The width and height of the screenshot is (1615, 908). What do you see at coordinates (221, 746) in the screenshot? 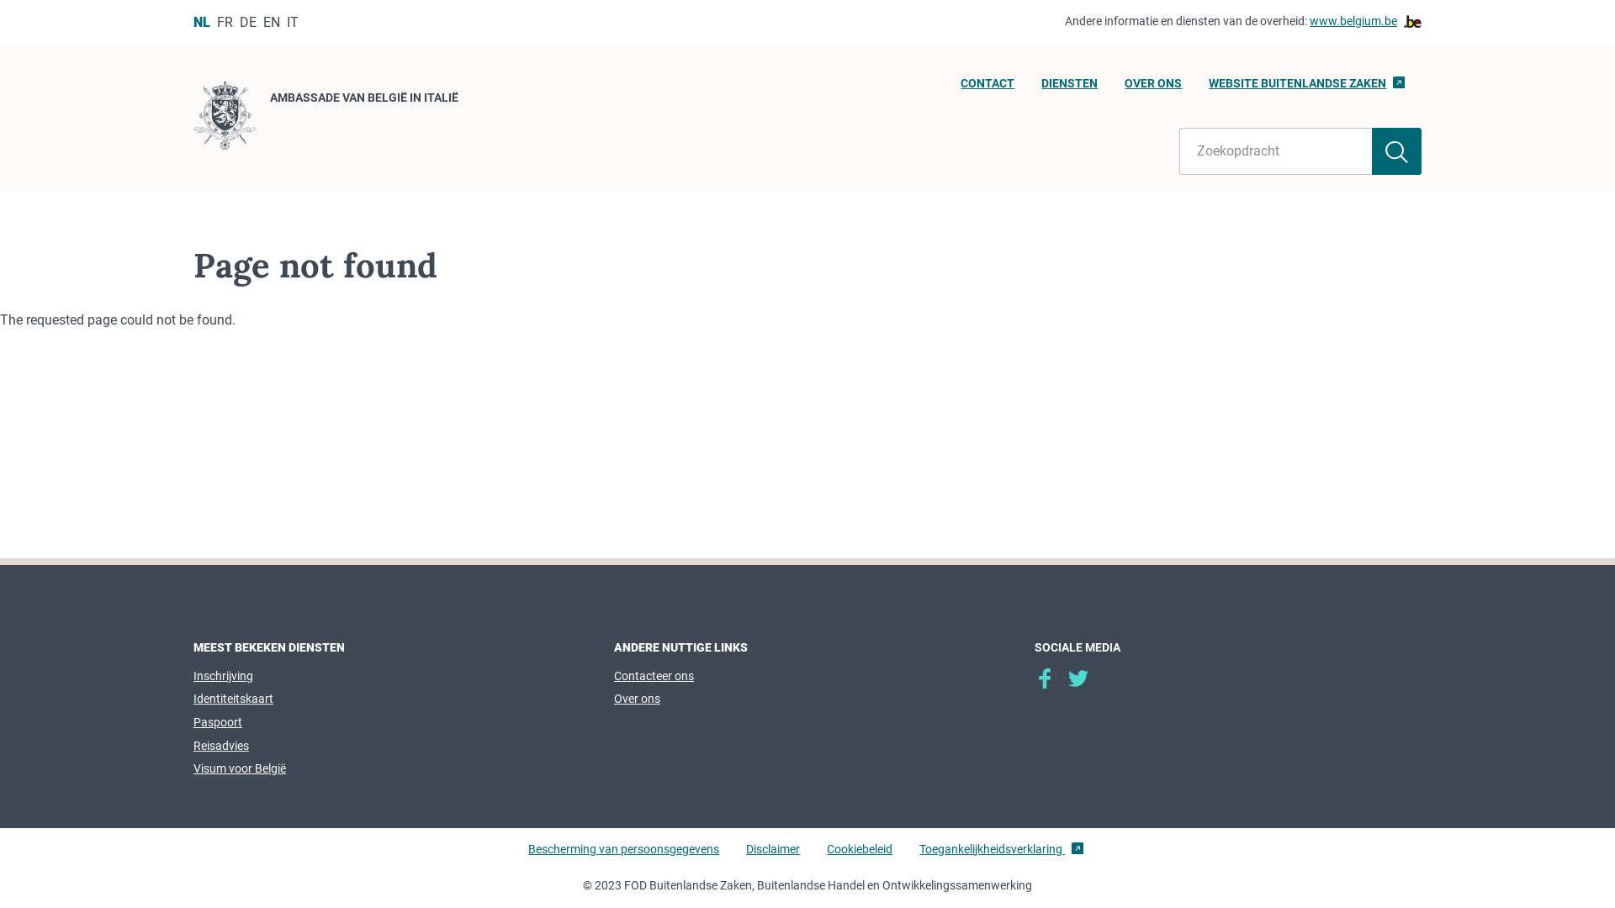
I see `Reisadvies` at bounding box center [221, 746].